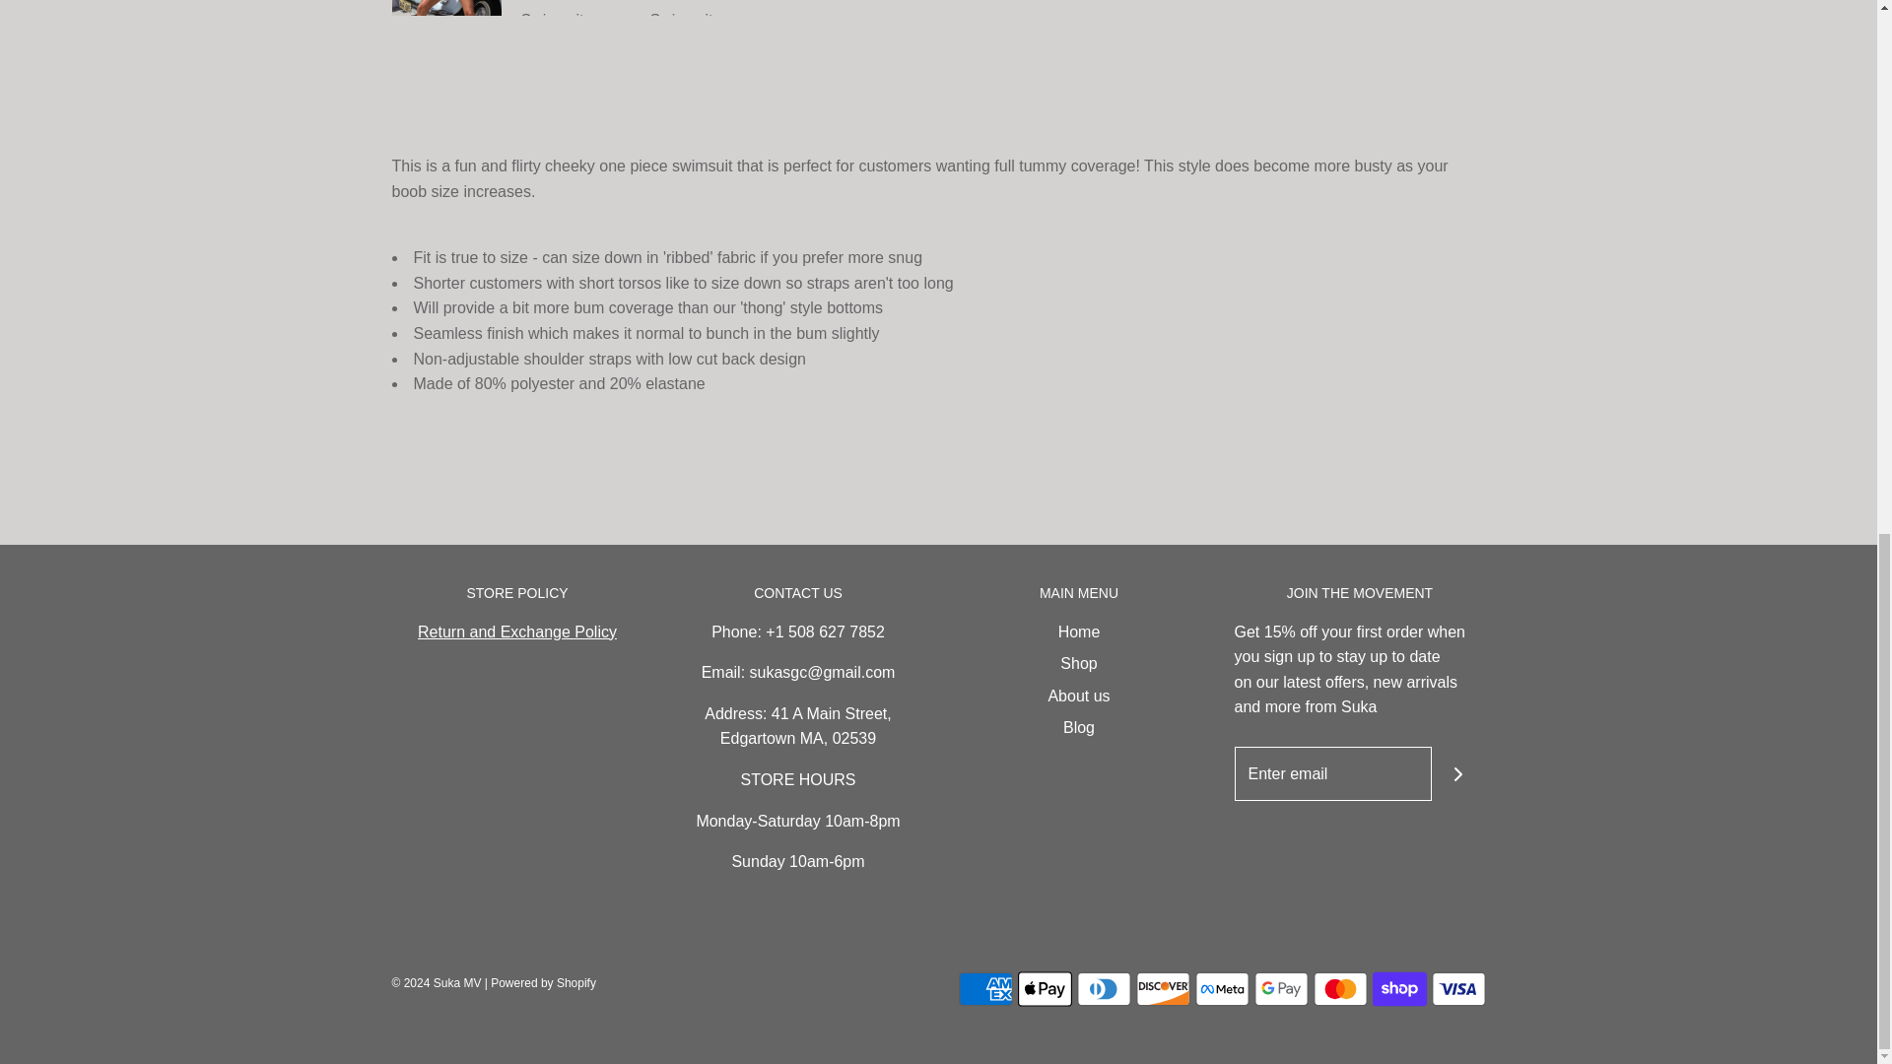 The image size is (1892, 1064). I want to click on Mastercard, so click(1339, 988).